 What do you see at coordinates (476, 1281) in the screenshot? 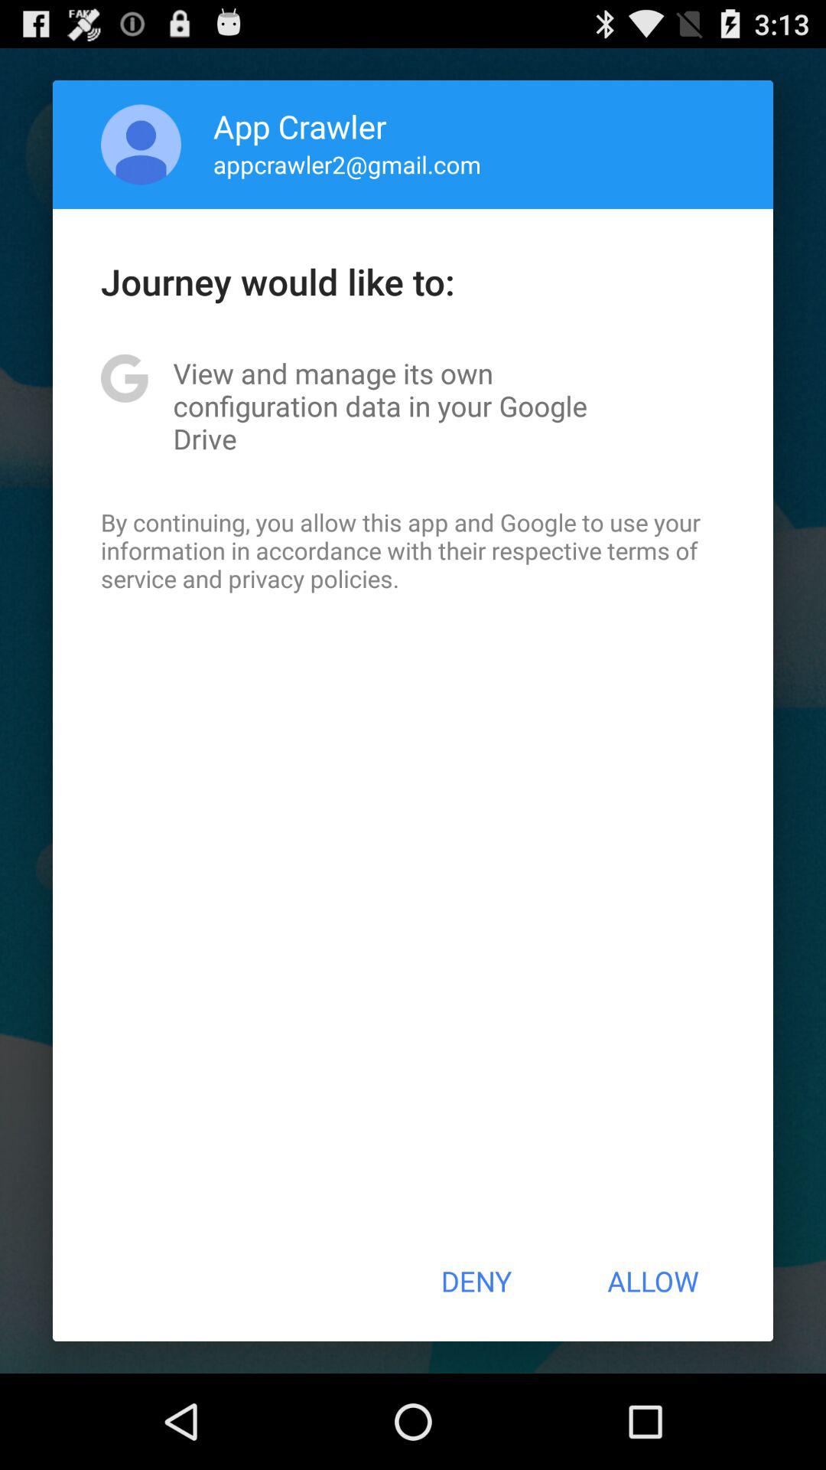
I see `launch the icon at the bottom` at bounding box center [476, 1281].